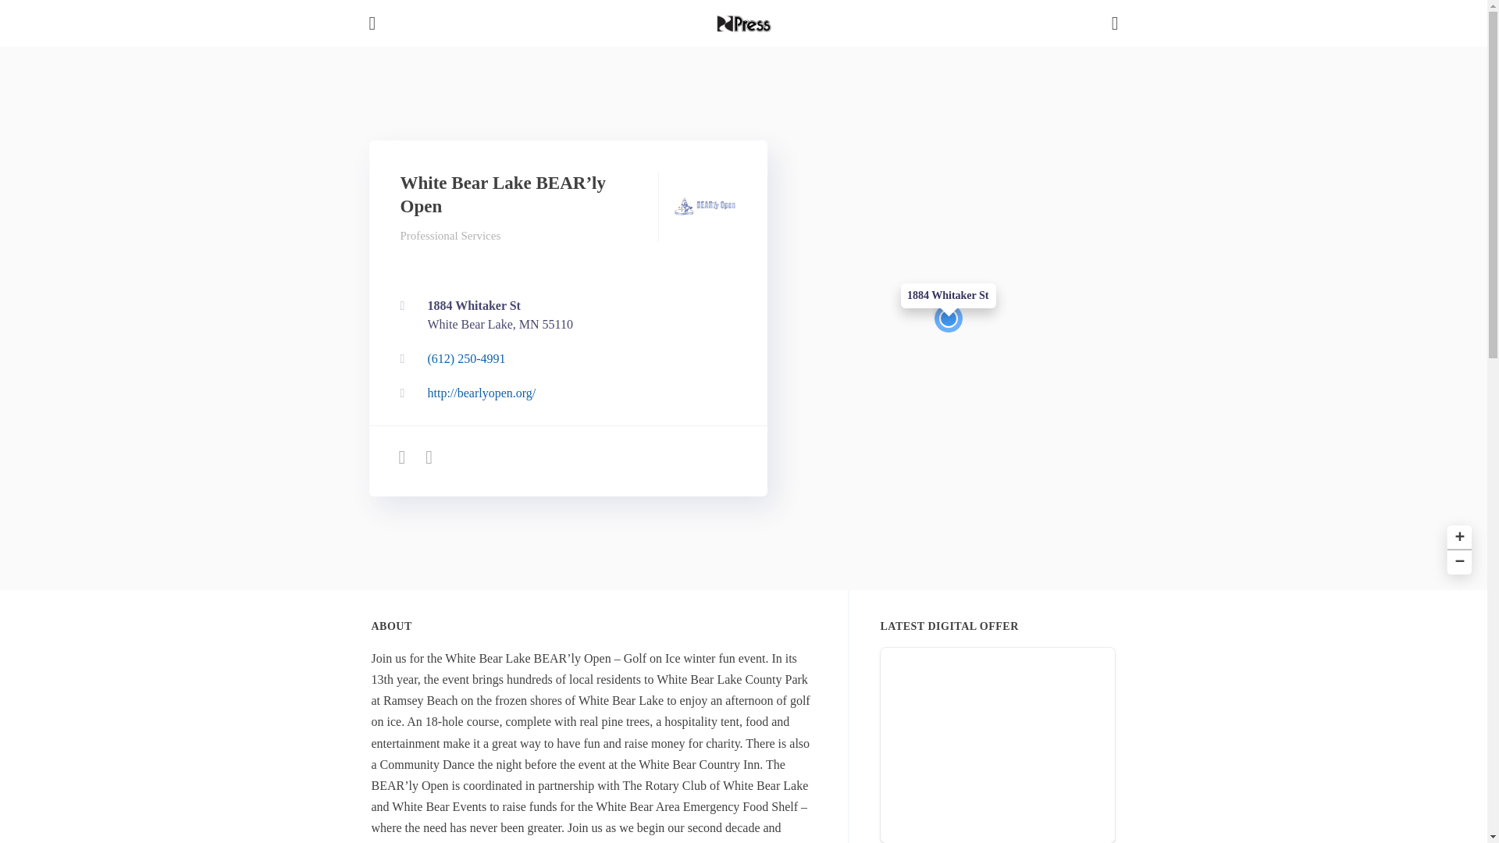 The width and height of the screenshot is (1499, 843). What do you see at coordinates (450, 235) in the screenshot?
I see `Origami widget number: 812311` at bounding box center [450, 235].